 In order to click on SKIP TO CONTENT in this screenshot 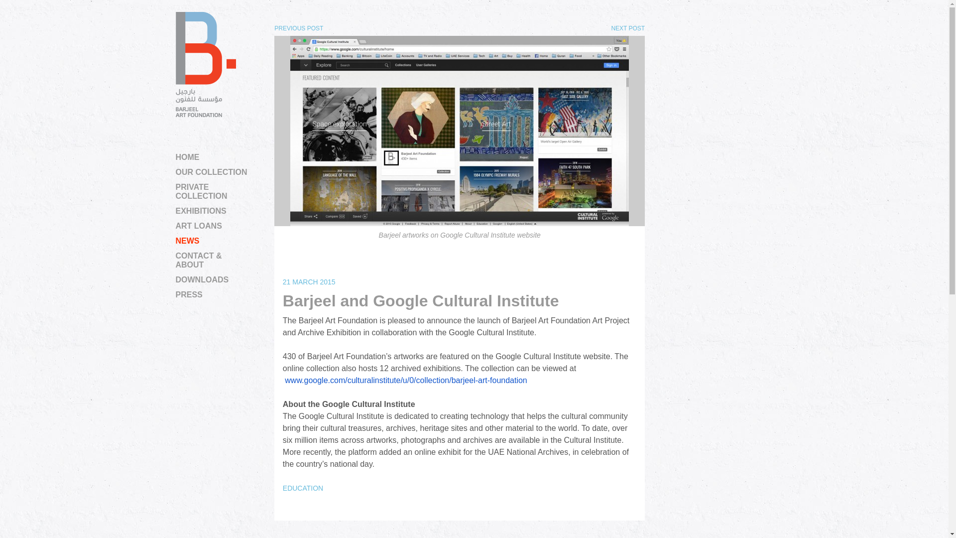, I will do `click(211, 158)`.